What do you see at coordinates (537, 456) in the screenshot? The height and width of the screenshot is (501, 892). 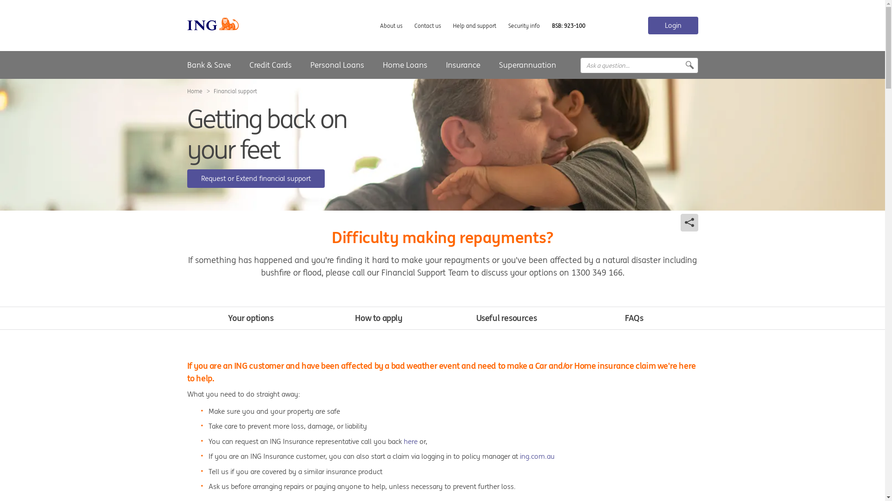 I see `ing.com.au` at bounding box center [537, 456].